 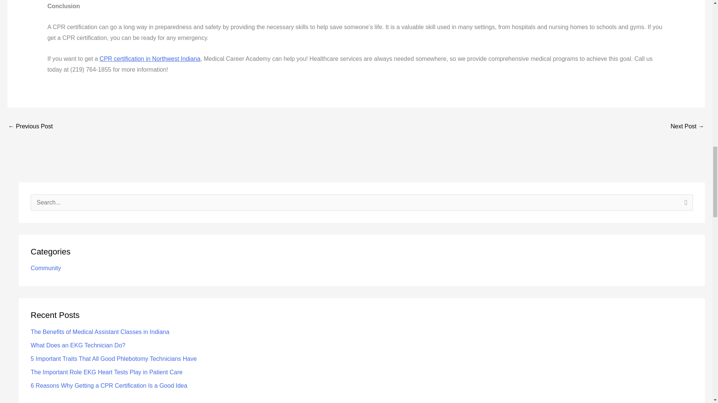 What do you see at coordinates (46, 268) in the screenshot?
I see `Community` at bounding box center [46, 268].